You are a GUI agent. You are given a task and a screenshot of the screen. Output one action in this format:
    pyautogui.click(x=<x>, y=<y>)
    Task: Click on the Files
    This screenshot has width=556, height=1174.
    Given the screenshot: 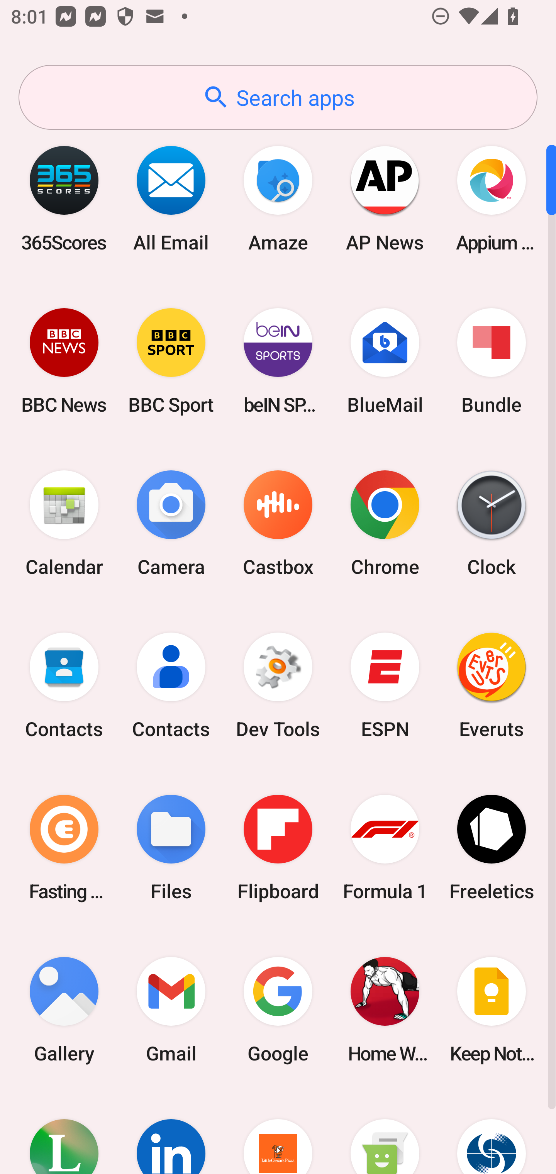 What is the action you would take?
    pyautogui.click(x=171, y=847)
    